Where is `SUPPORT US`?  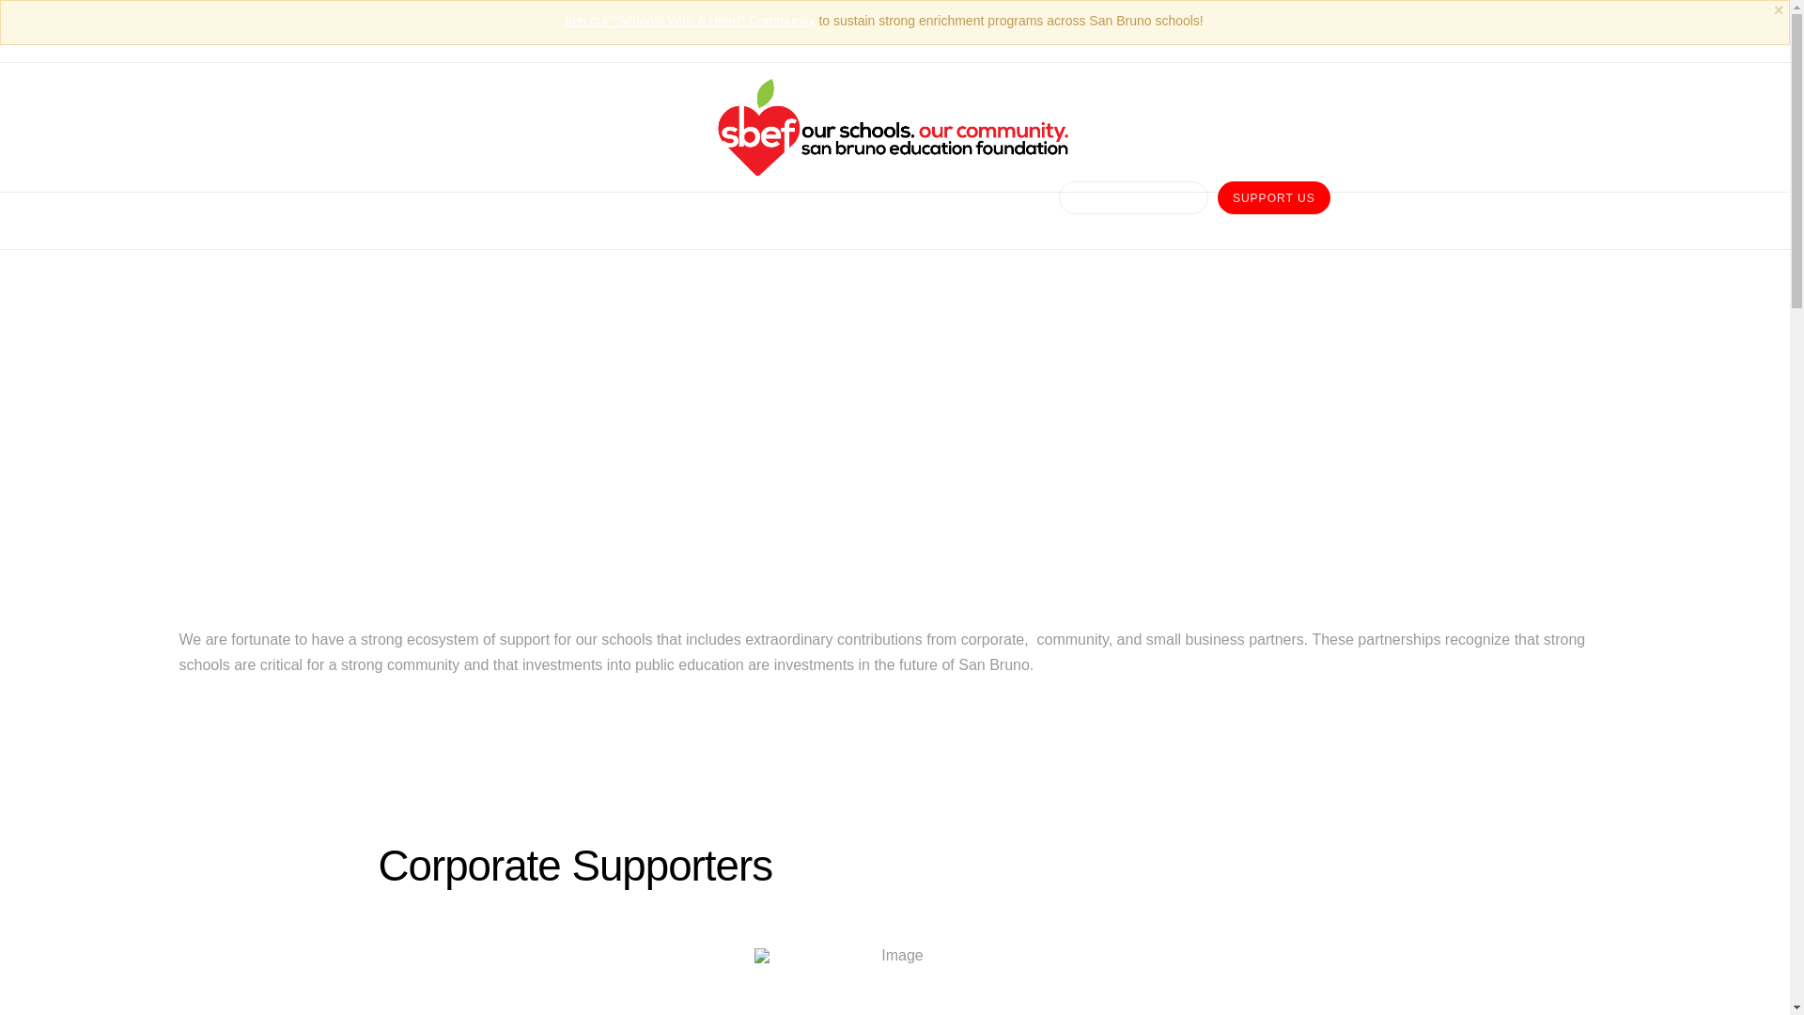 SUPPORT US is located at coordinates (1273, 220).